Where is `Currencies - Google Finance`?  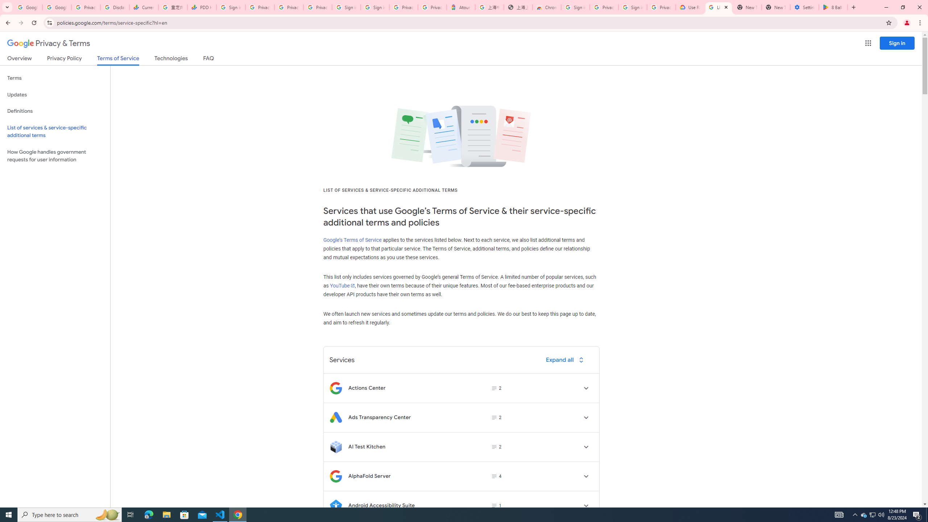 Currencies - Google Finance is located at coordinates (144, 7).